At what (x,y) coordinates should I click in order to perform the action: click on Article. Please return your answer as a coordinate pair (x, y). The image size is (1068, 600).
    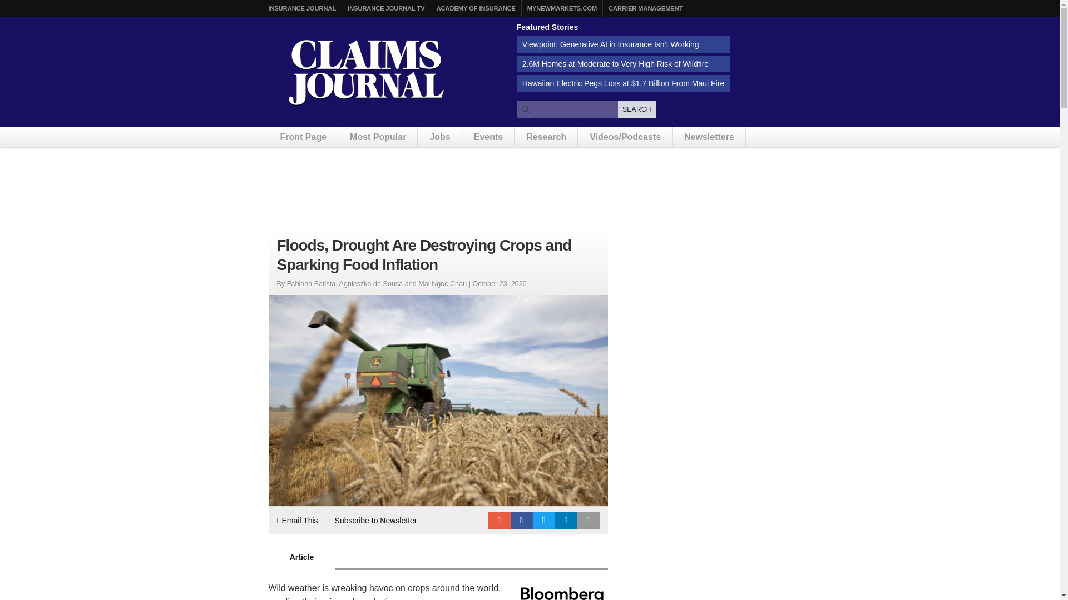
    Looking at the image, I should click on (301, 558).